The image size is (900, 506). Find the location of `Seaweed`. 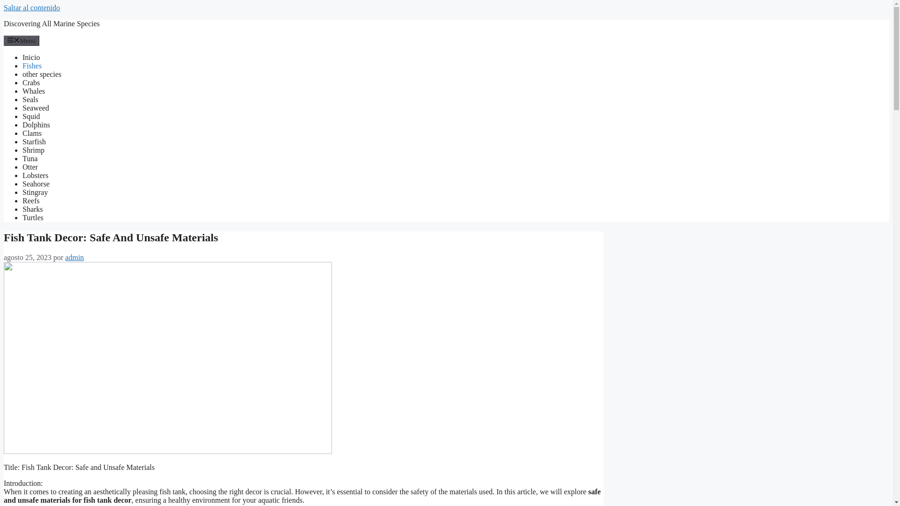

Seaweed is located at coordinates (36, 108).